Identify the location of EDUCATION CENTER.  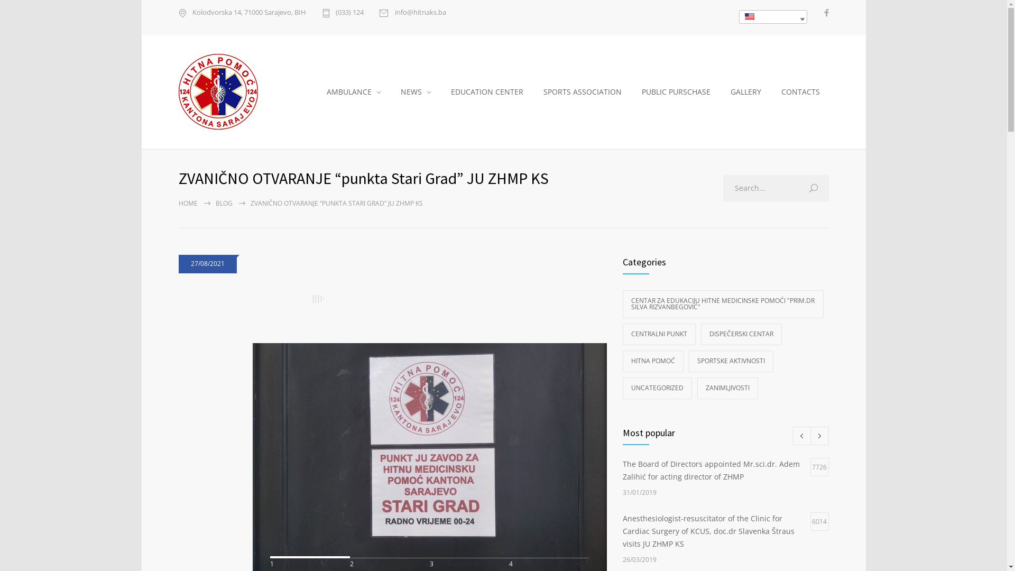
(487, 92).